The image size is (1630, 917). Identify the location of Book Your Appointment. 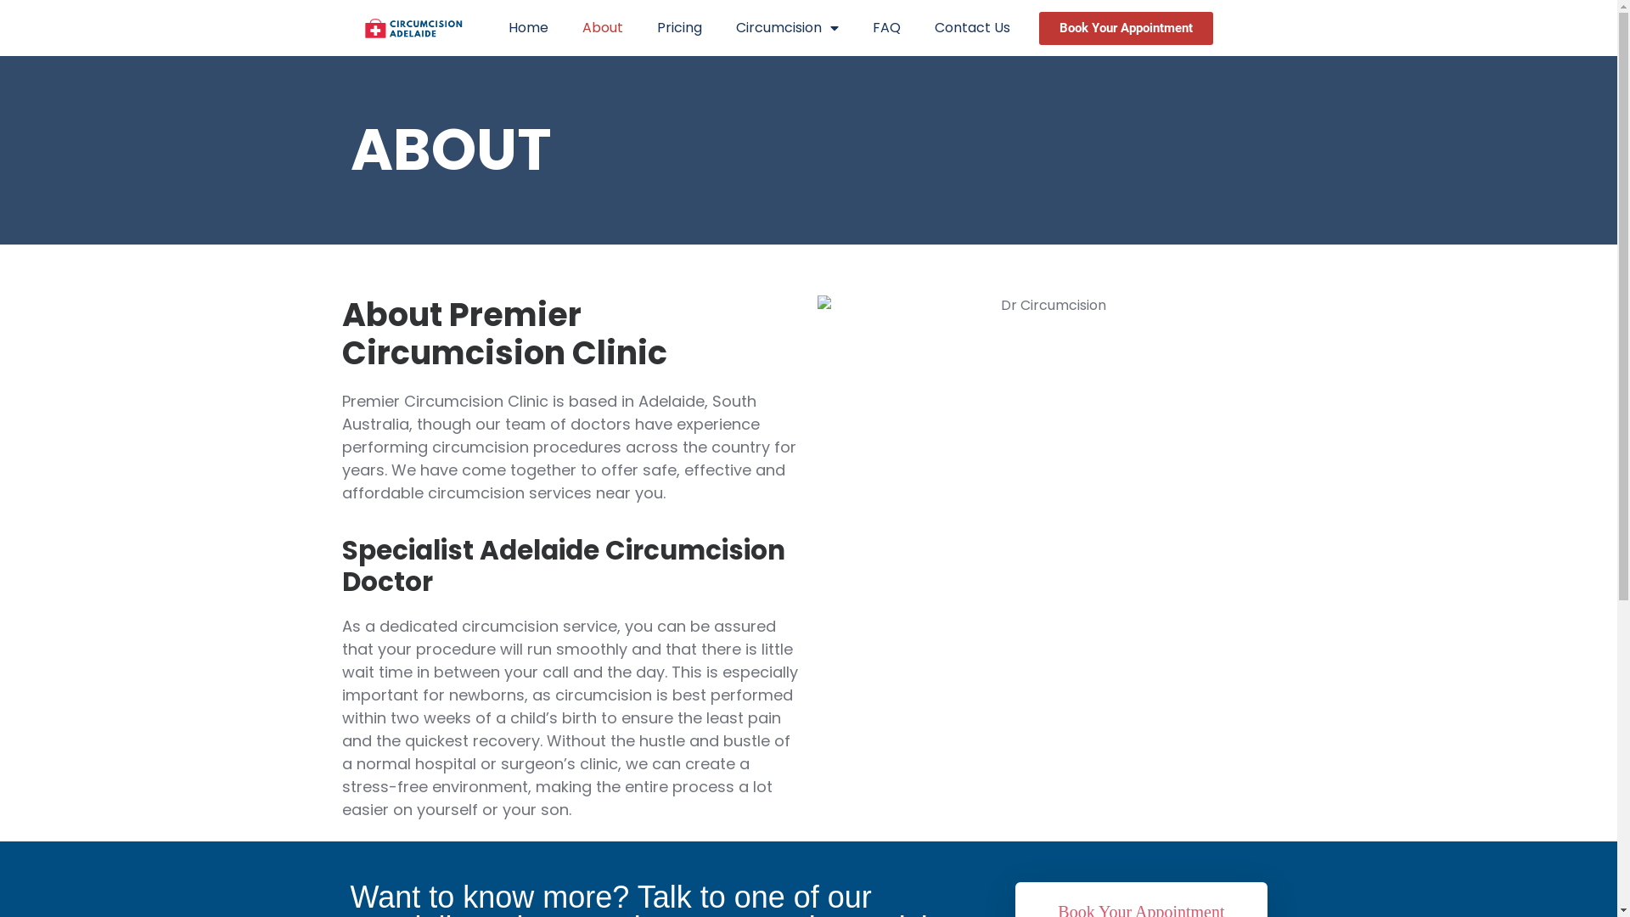
(1126, 29).